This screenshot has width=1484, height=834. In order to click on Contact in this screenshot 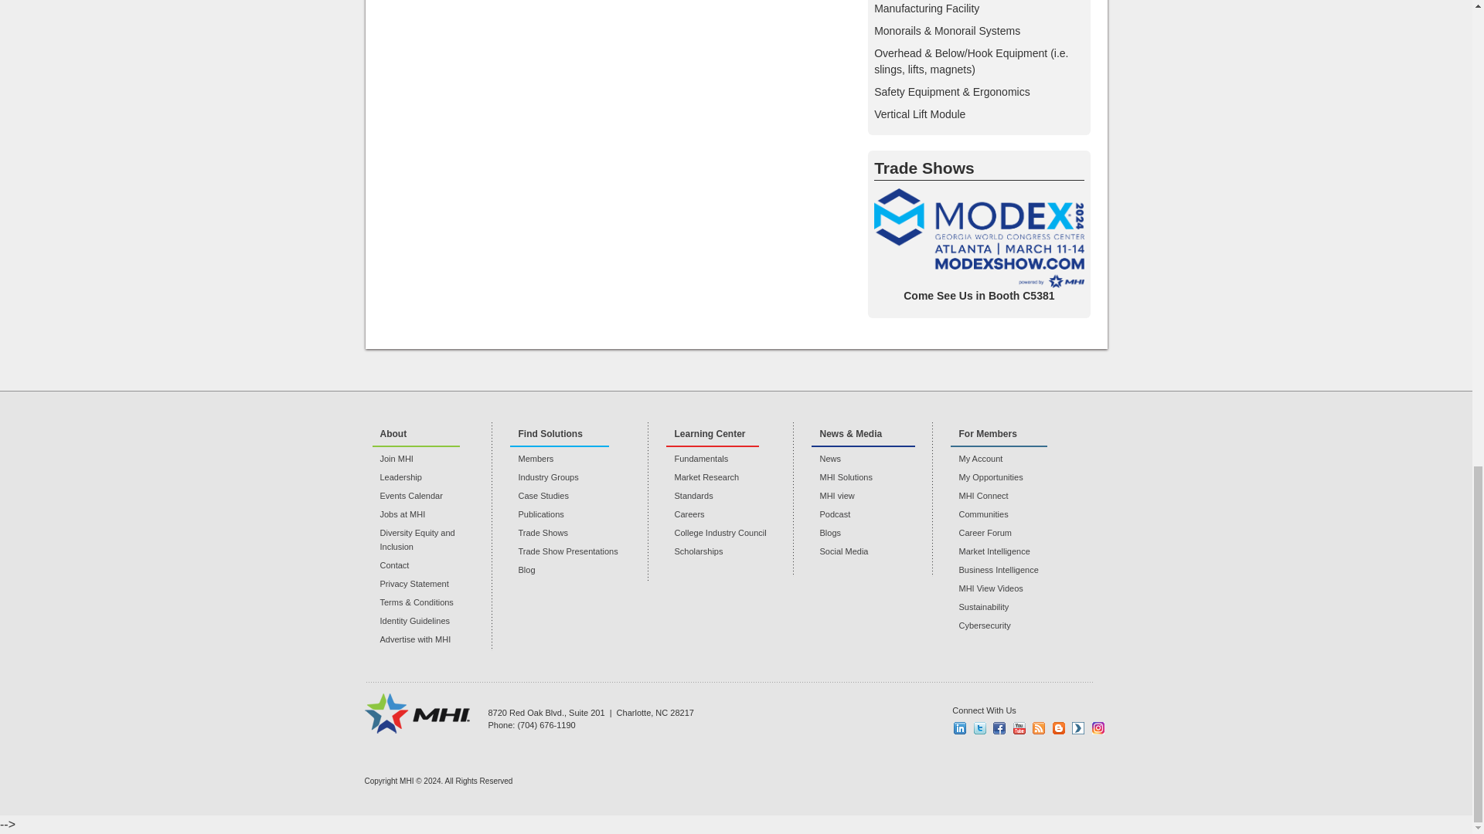, I will do `click(432, 564)`.